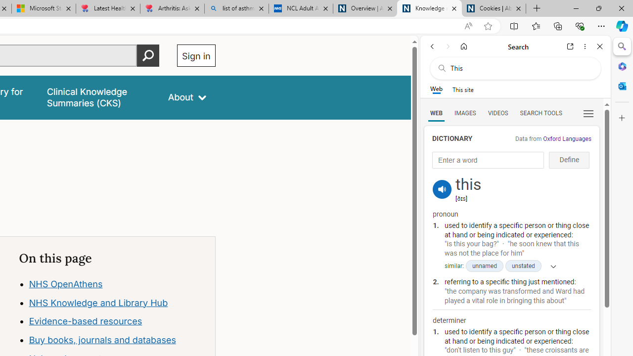 The image size is (633, 356). I want to click on false, so click(98, 97).